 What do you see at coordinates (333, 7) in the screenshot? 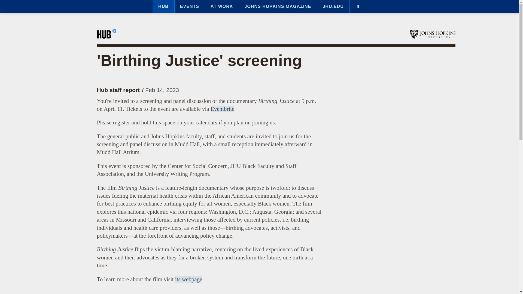
I see `JHU.EDU` at bounding box center [333, 7].